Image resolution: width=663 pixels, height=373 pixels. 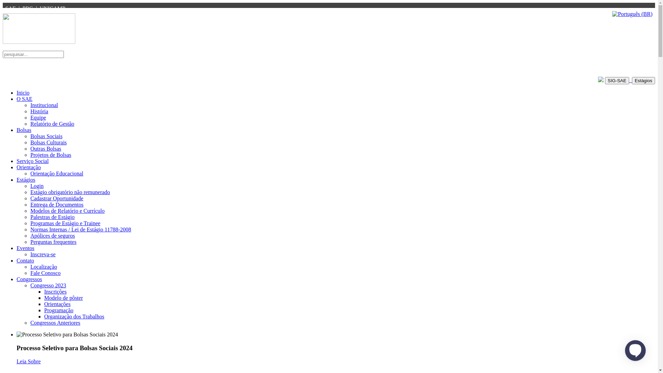 What do you see at coordinates (617, 81) in the screenshot?
I see `SIG-SAE` at bounding box center [617, 81].